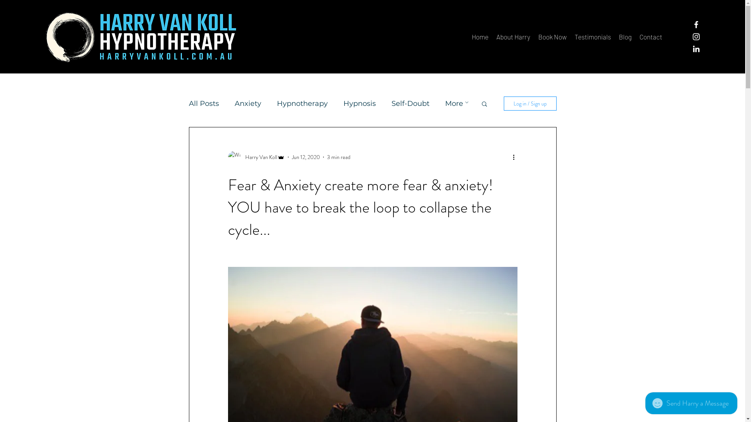 The width and height of the screenshot is (751, 422). What do you see at coordinates (593, 37) in the screenshot?
I see `Testimonials` at bounding box center [593, 37].